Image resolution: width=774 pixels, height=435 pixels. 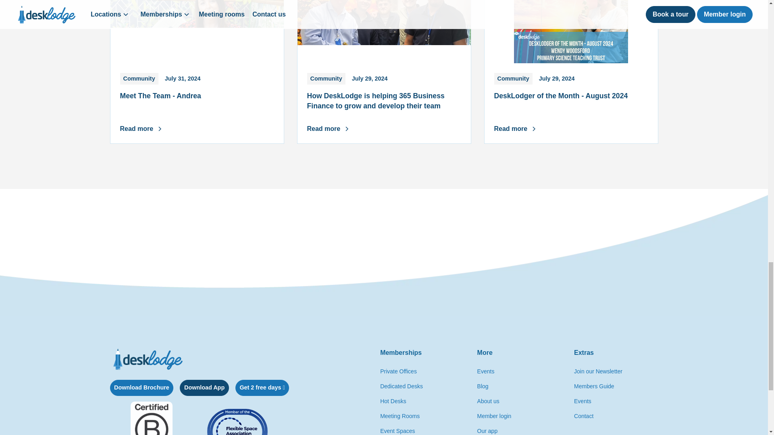 What do you see at coordinates (401, 386) in the screenshot?
I see `Dedicated Desks` at bounding box center [401, 386].